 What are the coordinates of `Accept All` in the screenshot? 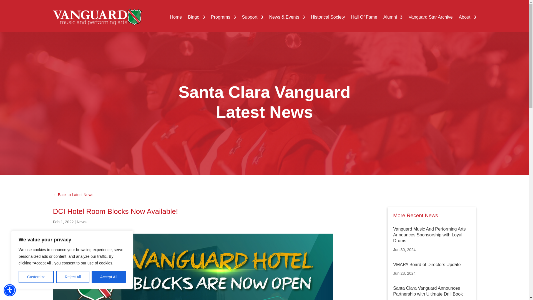 It's located at (109, 277).